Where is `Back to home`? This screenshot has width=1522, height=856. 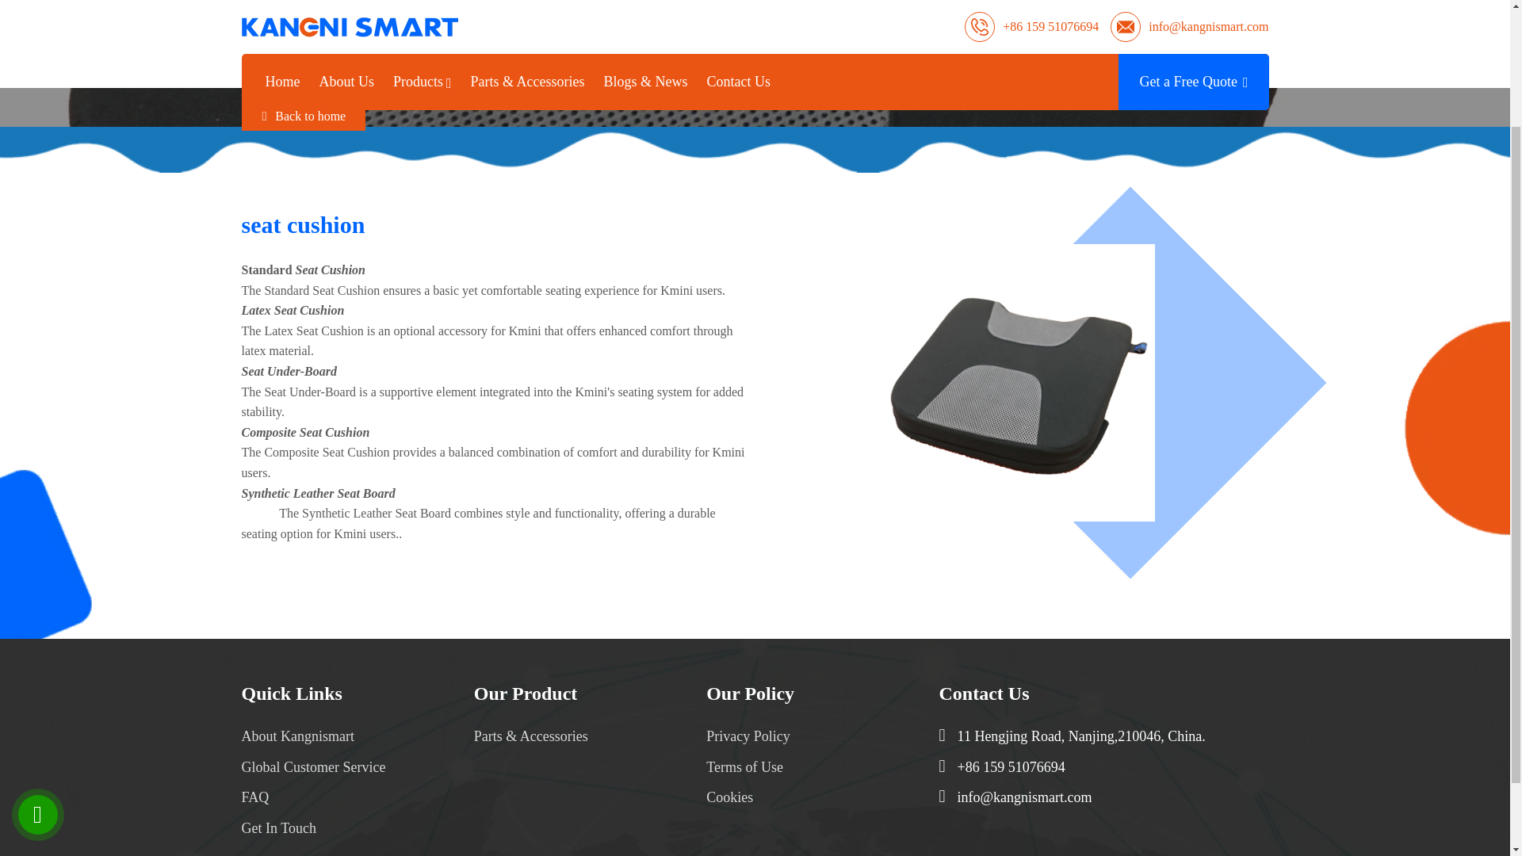 Back to home is located at coordinates (303, 116).